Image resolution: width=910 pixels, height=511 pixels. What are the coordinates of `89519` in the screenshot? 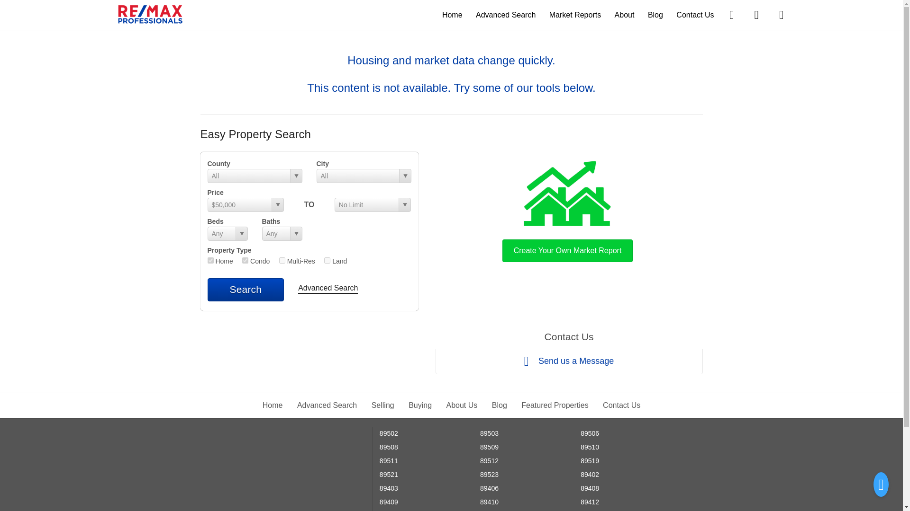 It's located at (590, 460).